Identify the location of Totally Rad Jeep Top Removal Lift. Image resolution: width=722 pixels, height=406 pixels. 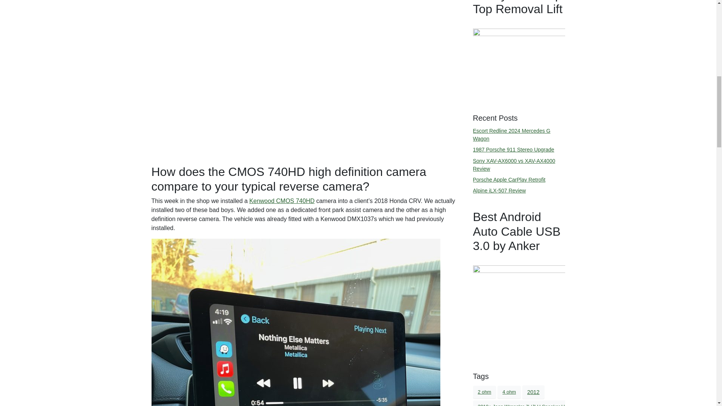
(519, 64).